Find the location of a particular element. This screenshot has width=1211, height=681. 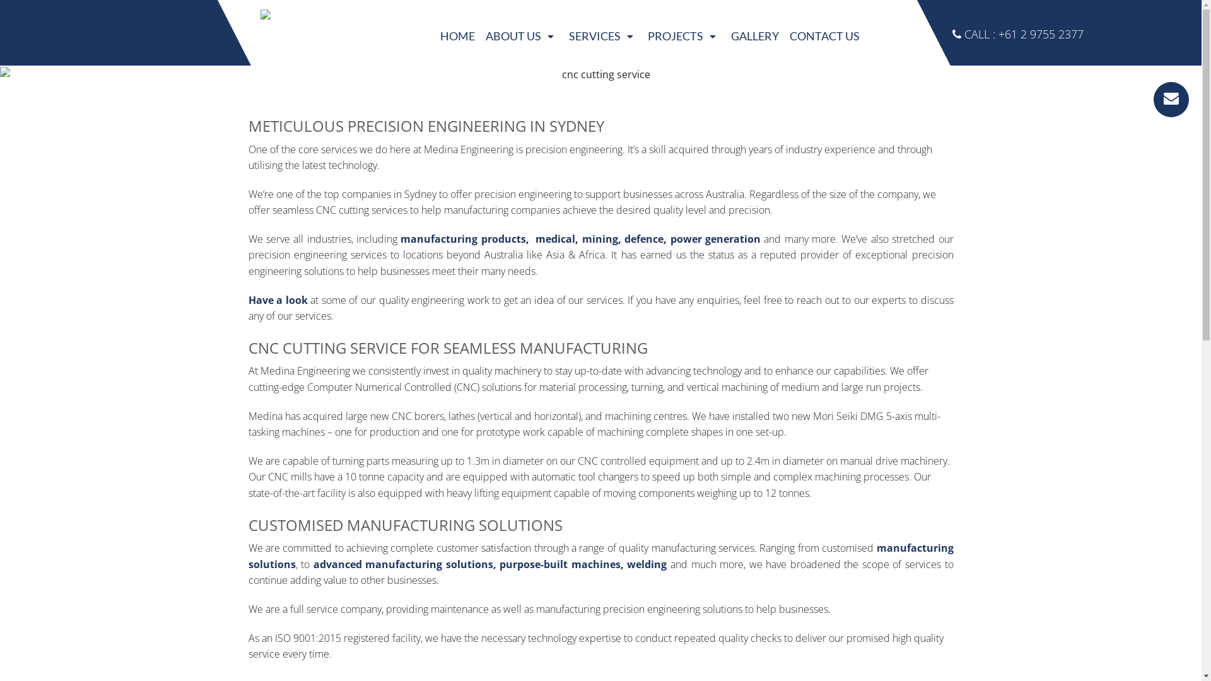

HOME is located at coordinates (458, 37).